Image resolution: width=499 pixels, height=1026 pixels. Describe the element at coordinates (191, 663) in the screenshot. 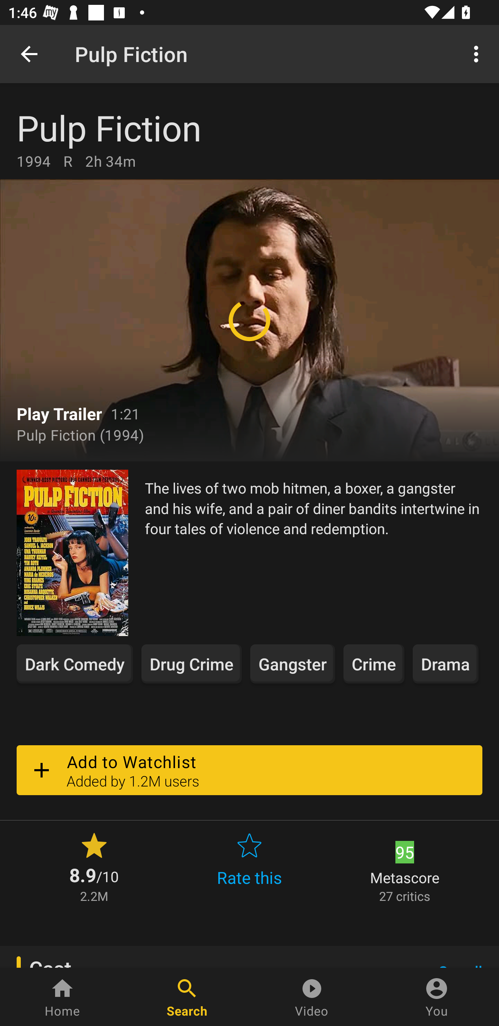

I see `Drug Crime` at that location.